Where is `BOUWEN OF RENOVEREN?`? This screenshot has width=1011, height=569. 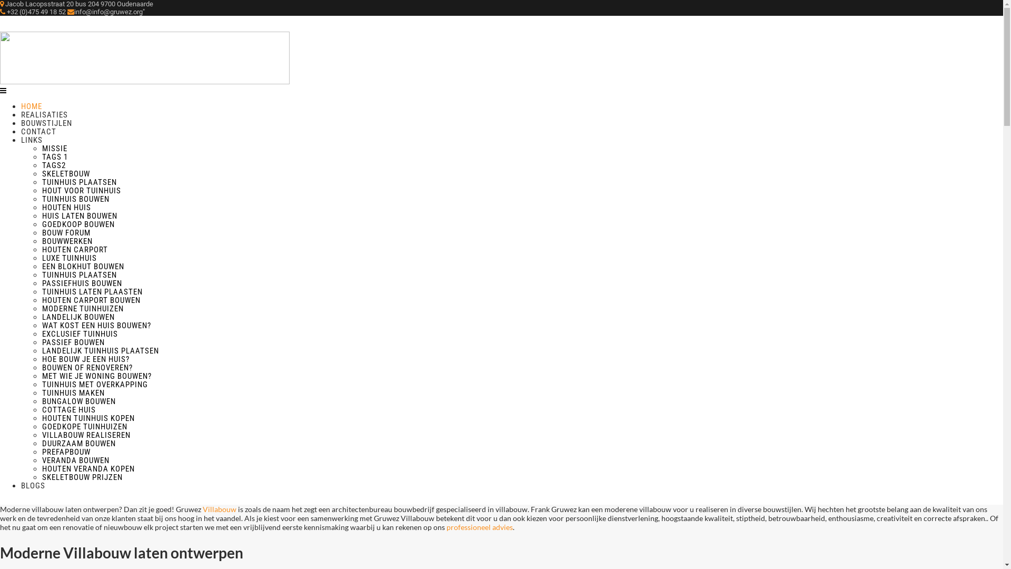 BOUWEN OF RENOVEREN? is located at coordinates (87, 368).